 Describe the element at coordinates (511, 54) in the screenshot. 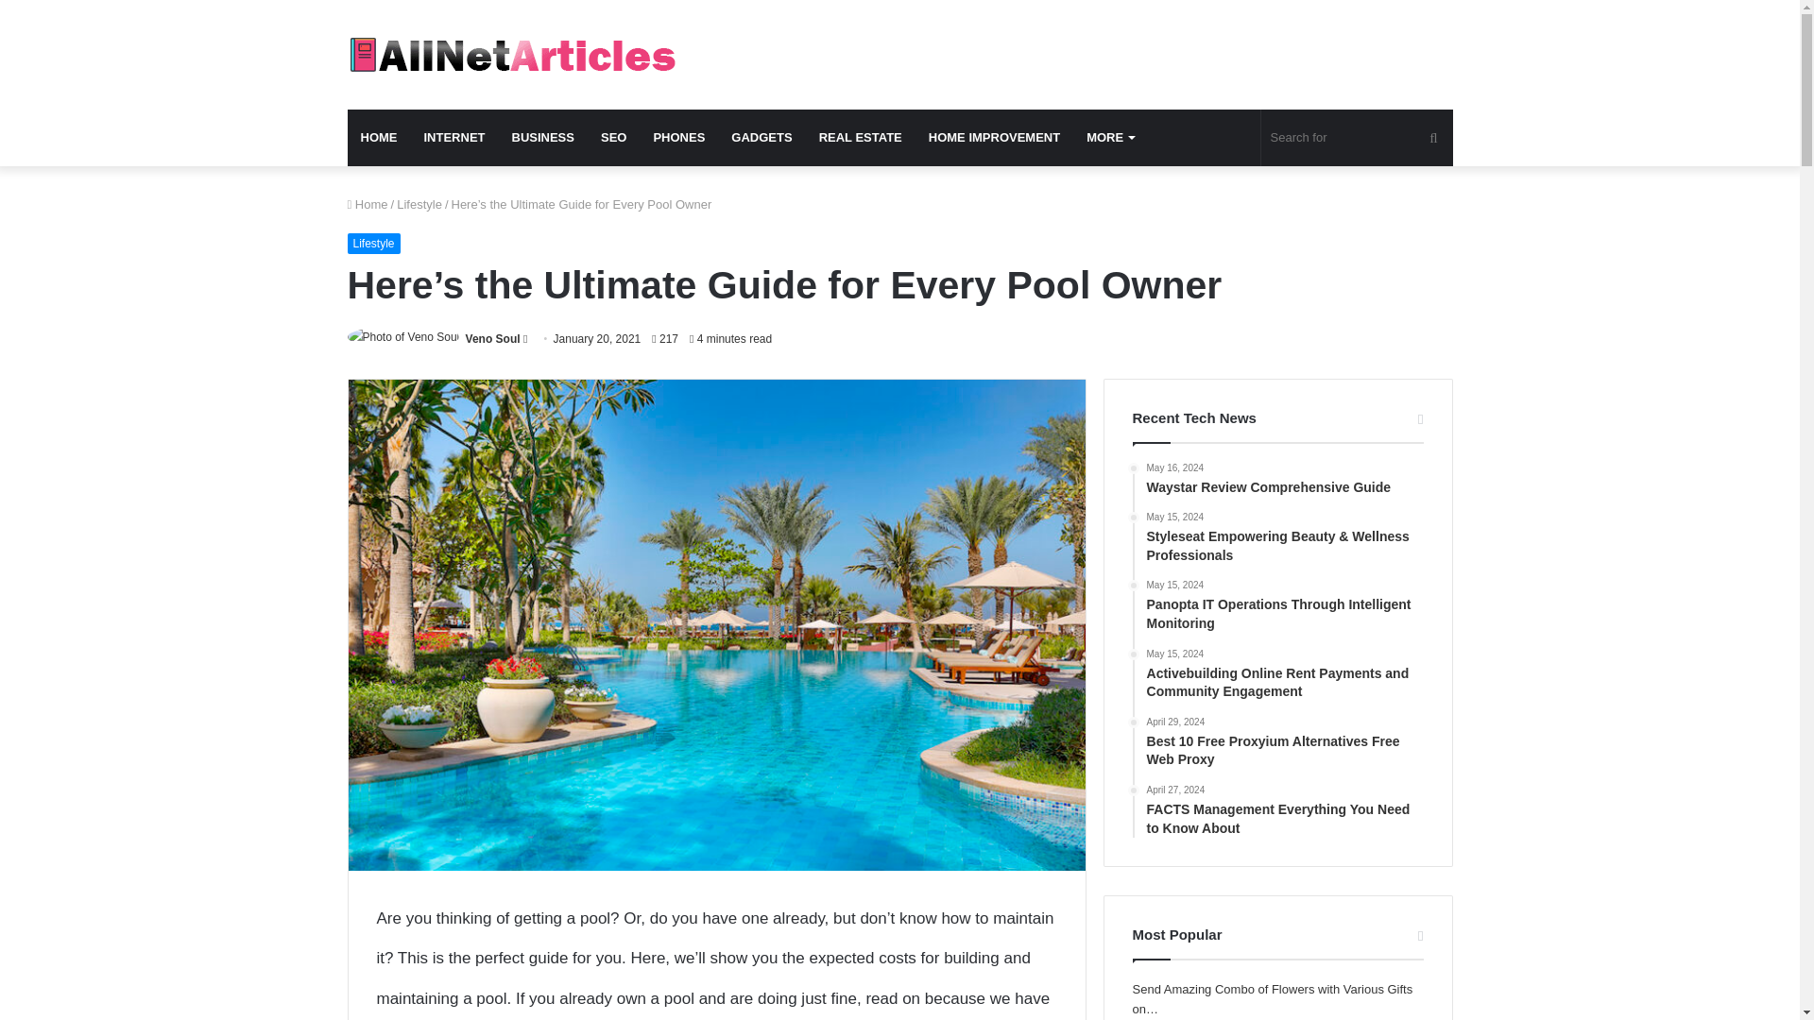

I see `AllNetArticles` at that location.